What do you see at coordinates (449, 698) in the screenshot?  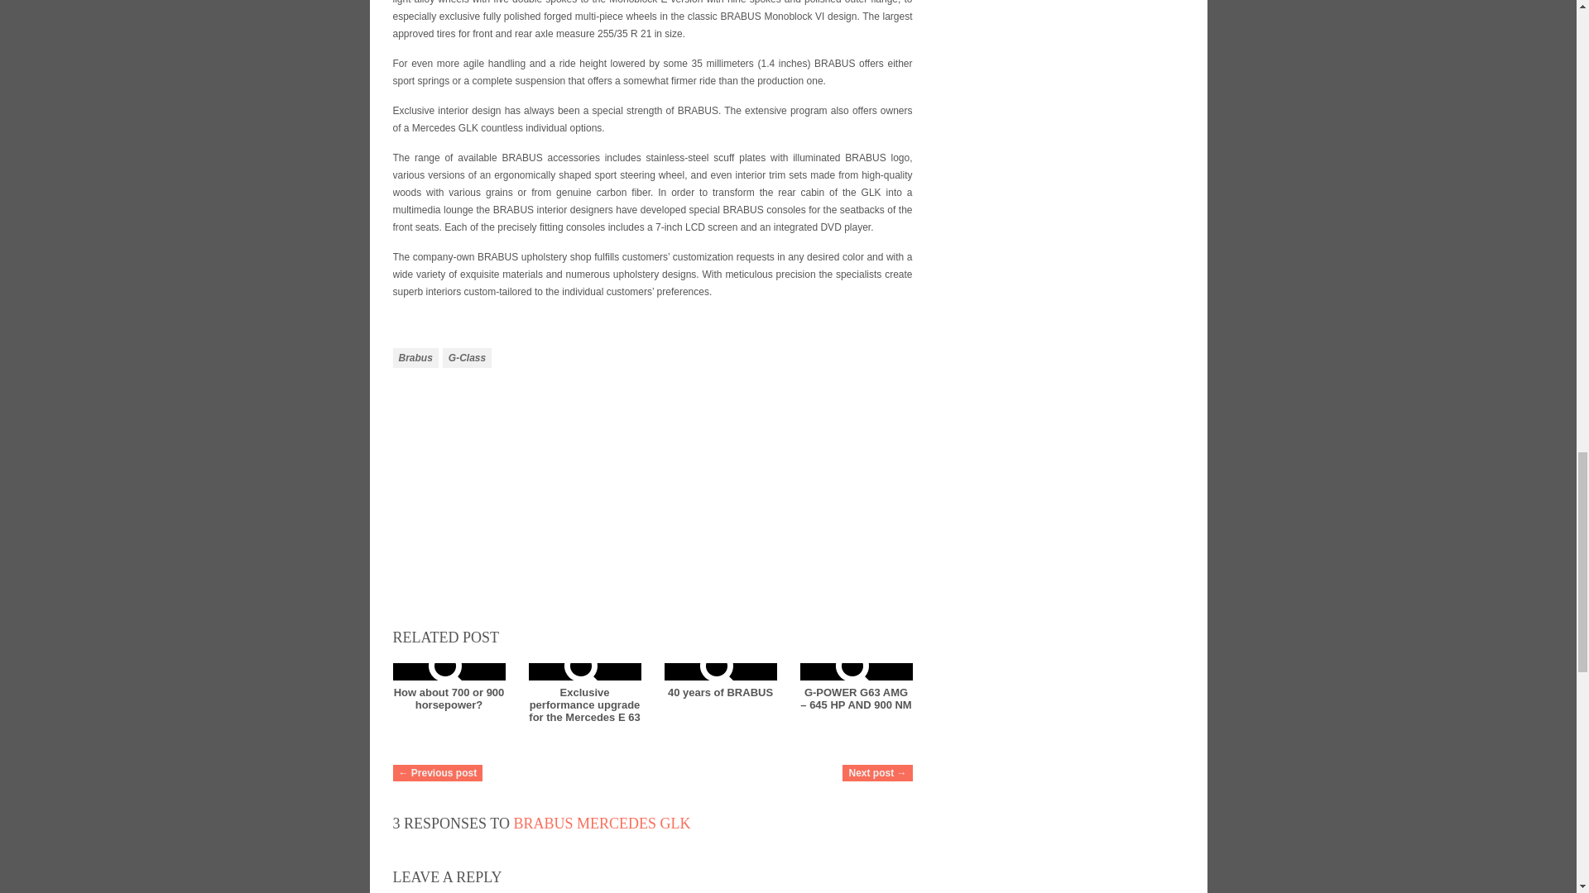 I see `How about 700 or 900 horsepower?` at bounding box center [449, 698].